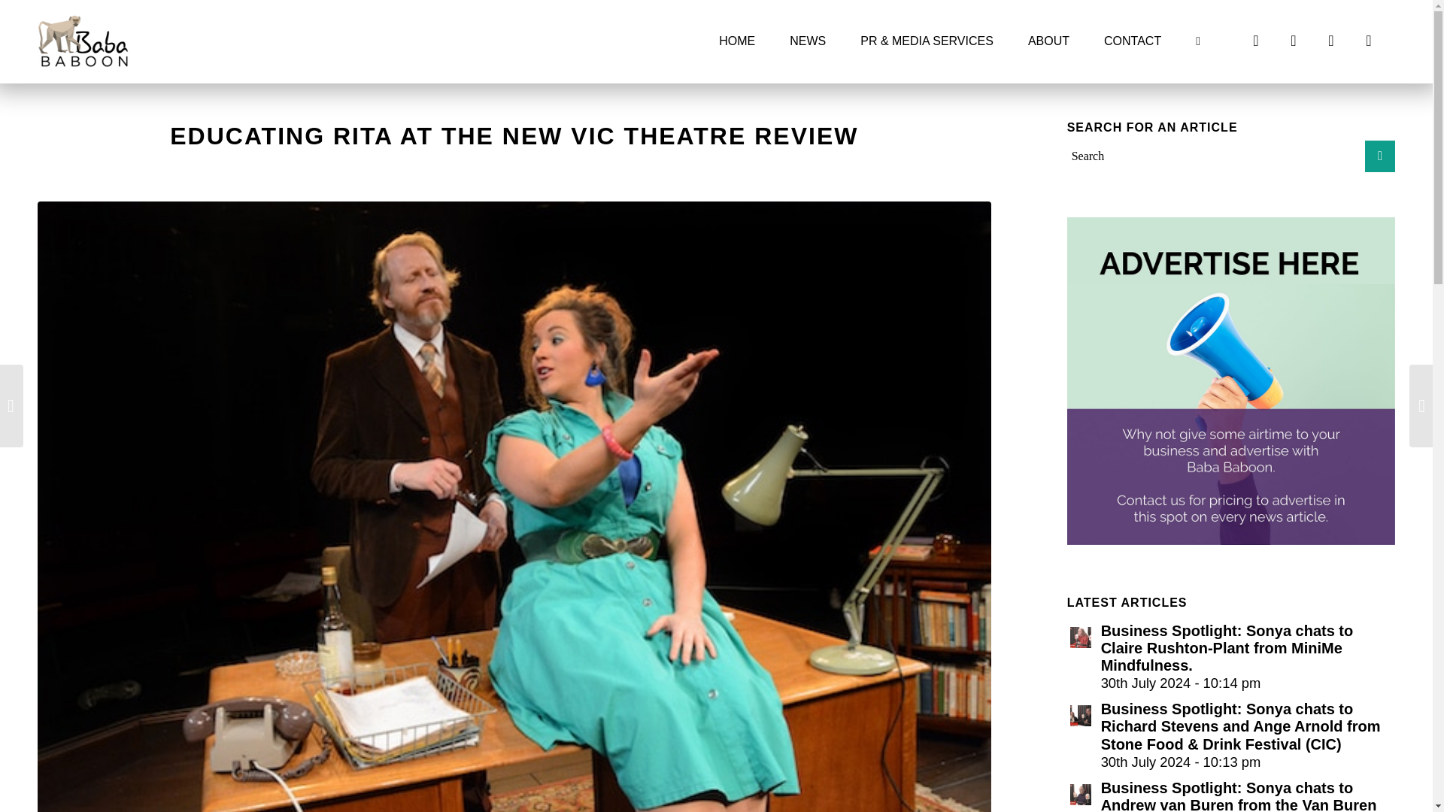 The image size is (1444, 812). I want to click on Facebook, so click(1256, 41).